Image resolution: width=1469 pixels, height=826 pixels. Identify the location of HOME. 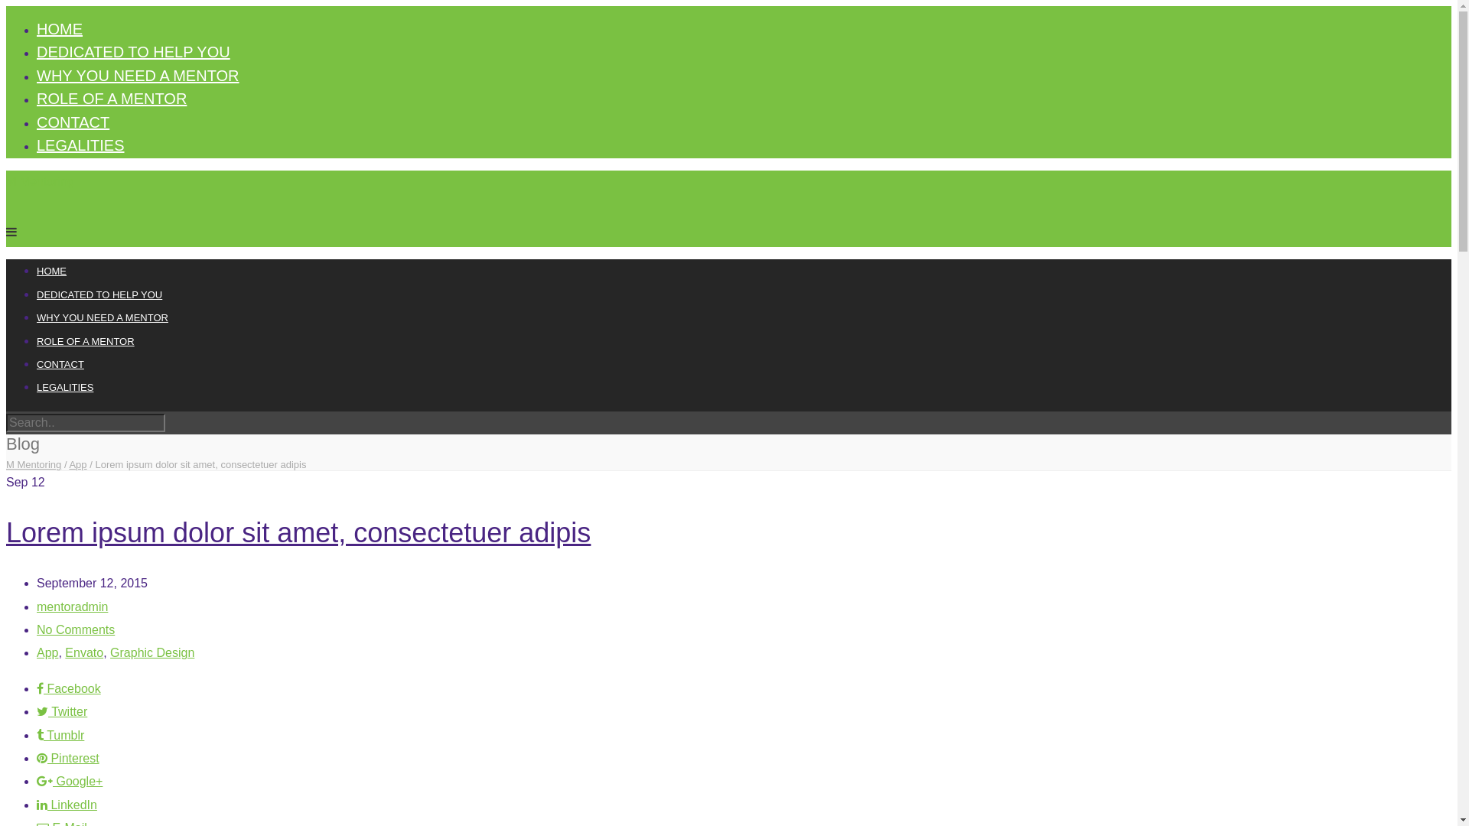
(60, 29).